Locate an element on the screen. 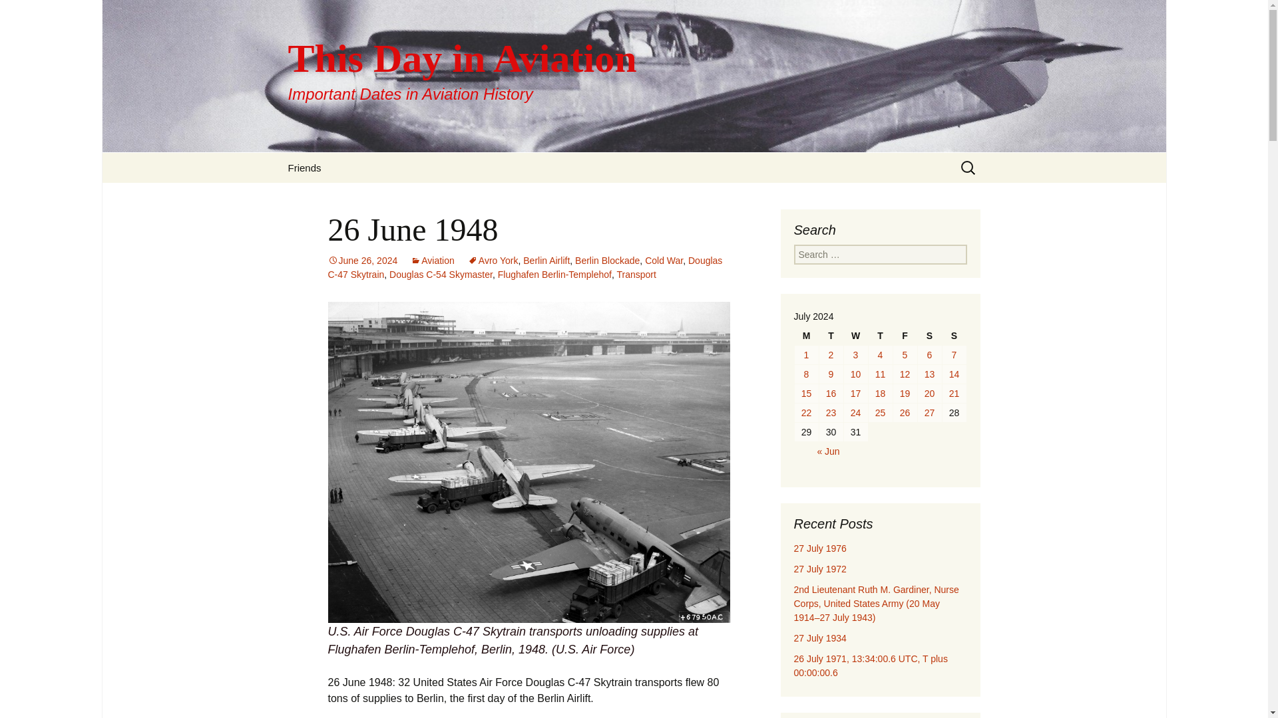 The image size is (1278, 718). June 26, 2024 is located at coordinates (362, 261).